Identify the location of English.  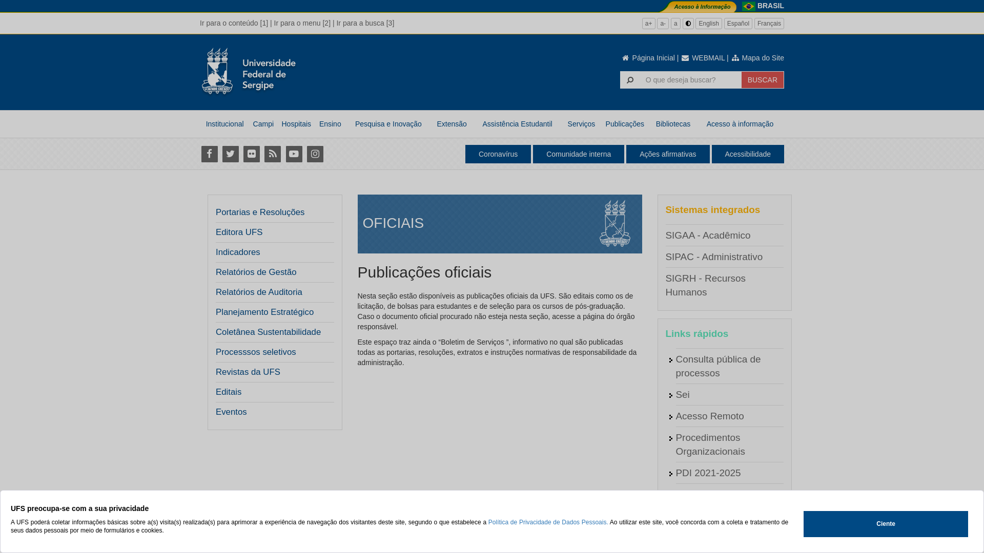
(708, 24).